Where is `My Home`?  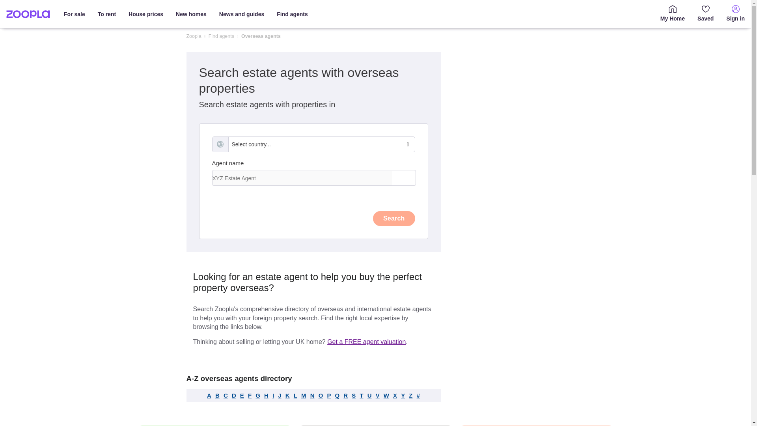
My Home is located at coordinates (672, 14).